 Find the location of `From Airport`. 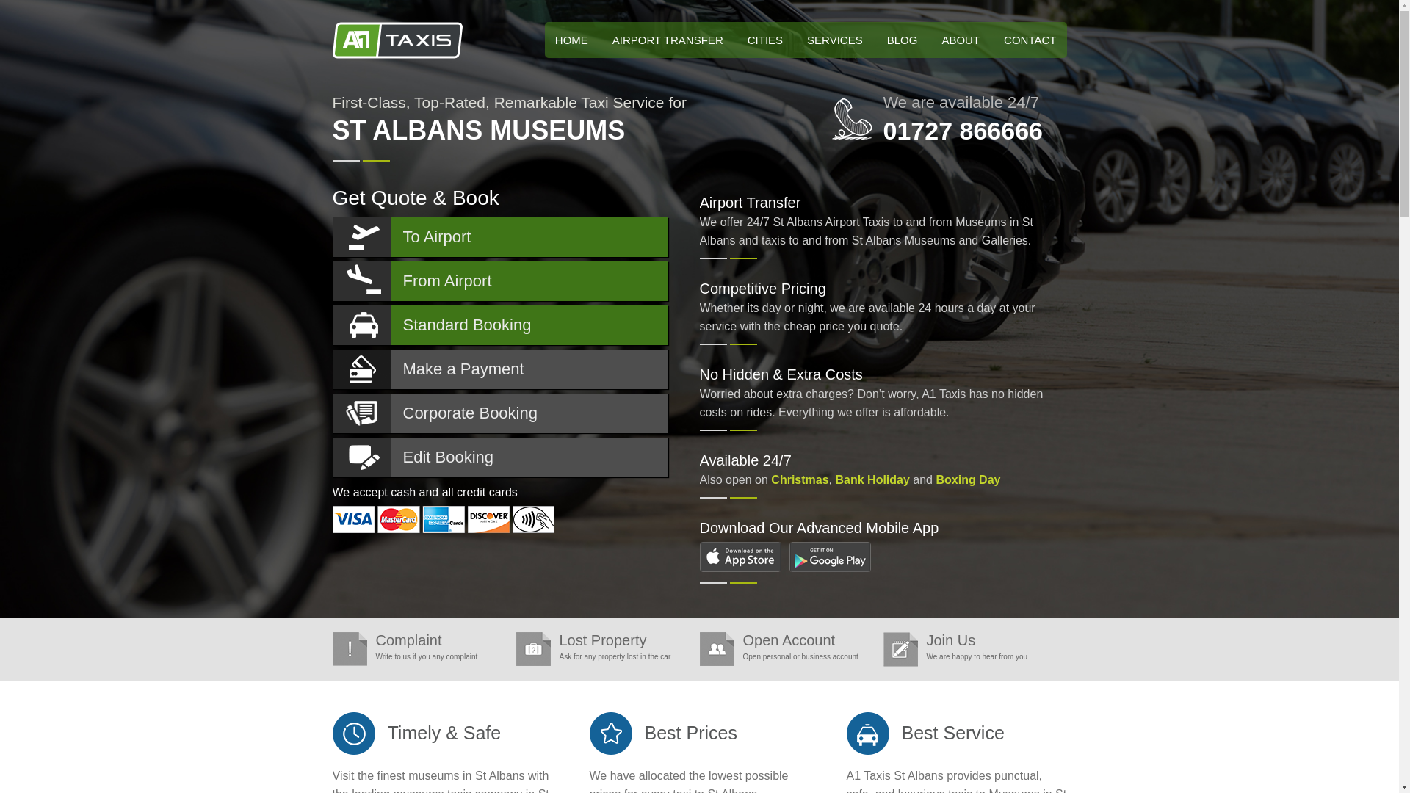

From Airport is located at coordinates (499, 281).